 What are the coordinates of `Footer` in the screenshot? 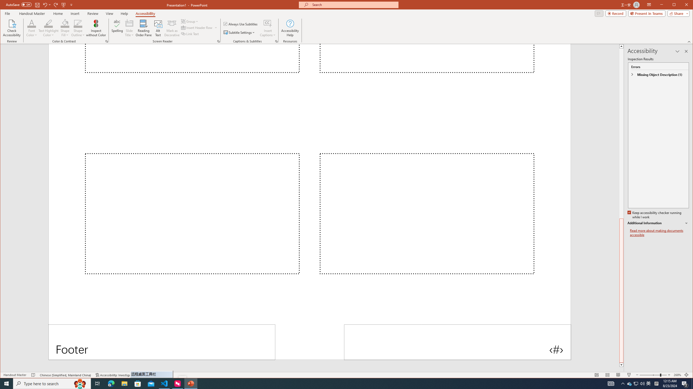 It's located at (162, 342).